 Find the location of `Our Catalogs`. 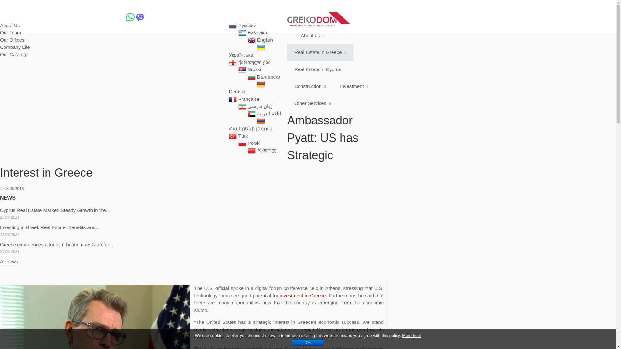

Our Catalogs is located at coordinates (14, 54).